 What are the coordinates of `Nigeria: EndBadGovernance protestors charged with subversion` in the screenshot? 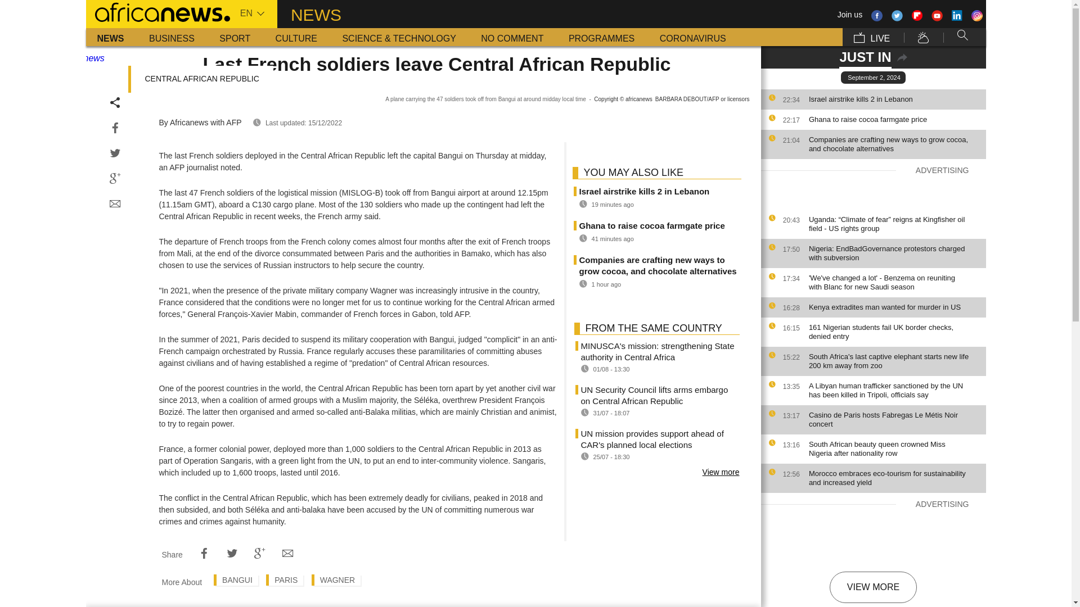 It's located at (894, 253).